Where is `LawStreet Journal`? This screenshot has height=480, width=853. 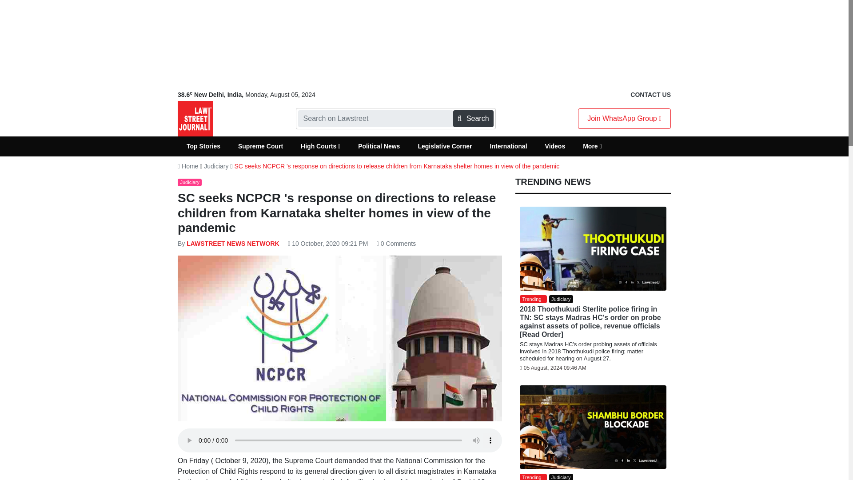
LawStreet Journal is located at coordinates (195, 118).